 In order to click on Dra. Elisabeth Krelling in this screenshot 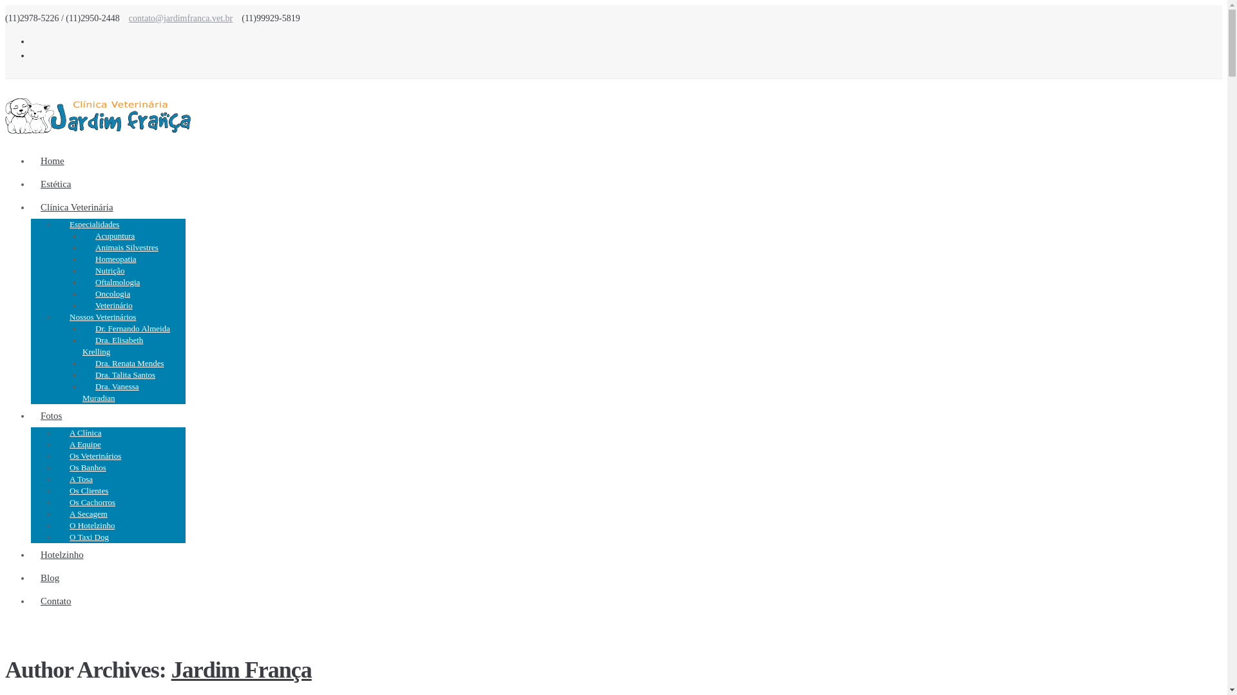, I will do `click(113, 346)`.